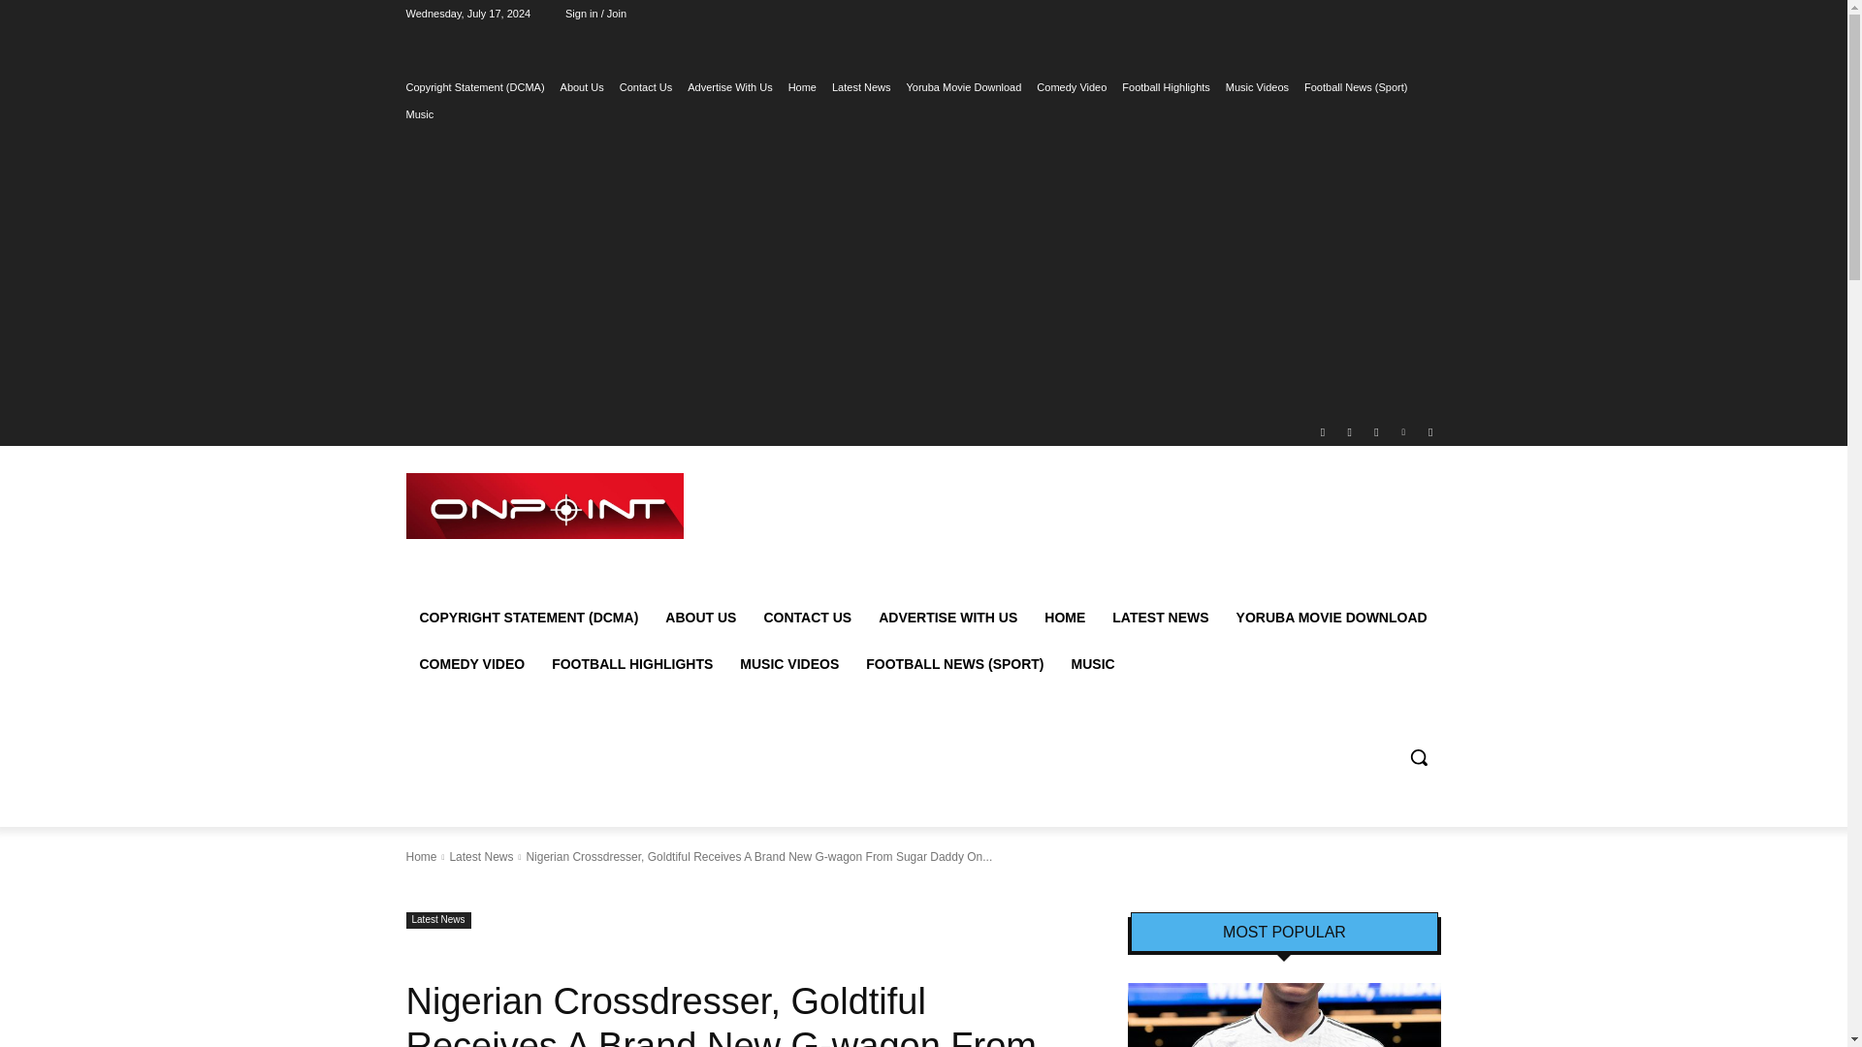 This screenshot has height=1047, width=1862. What do you see at coordinates (481, 857) in the screenshot?
I see `View all posts in Latest News` at bounding box center [481, 857].